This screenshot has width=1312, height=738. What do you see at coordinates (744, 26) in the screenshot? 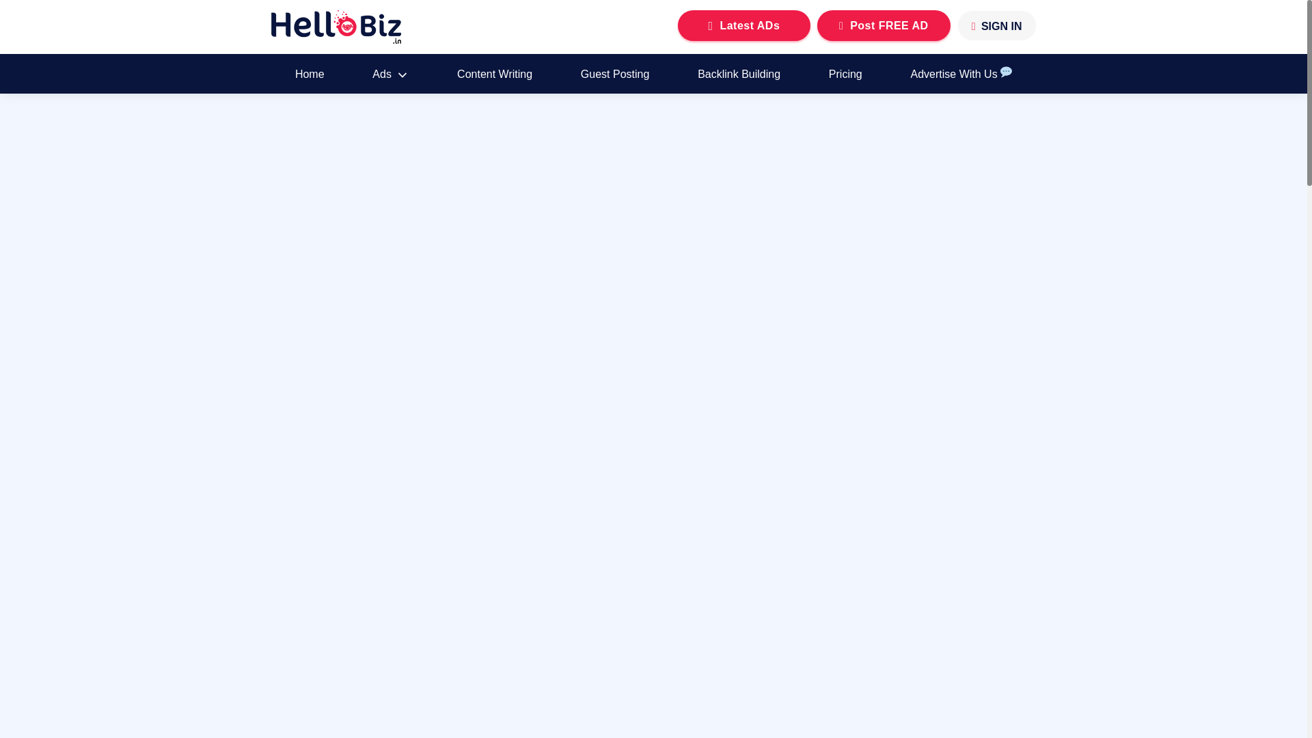
I see `Latest ADs` at bounding box center [744, 26].